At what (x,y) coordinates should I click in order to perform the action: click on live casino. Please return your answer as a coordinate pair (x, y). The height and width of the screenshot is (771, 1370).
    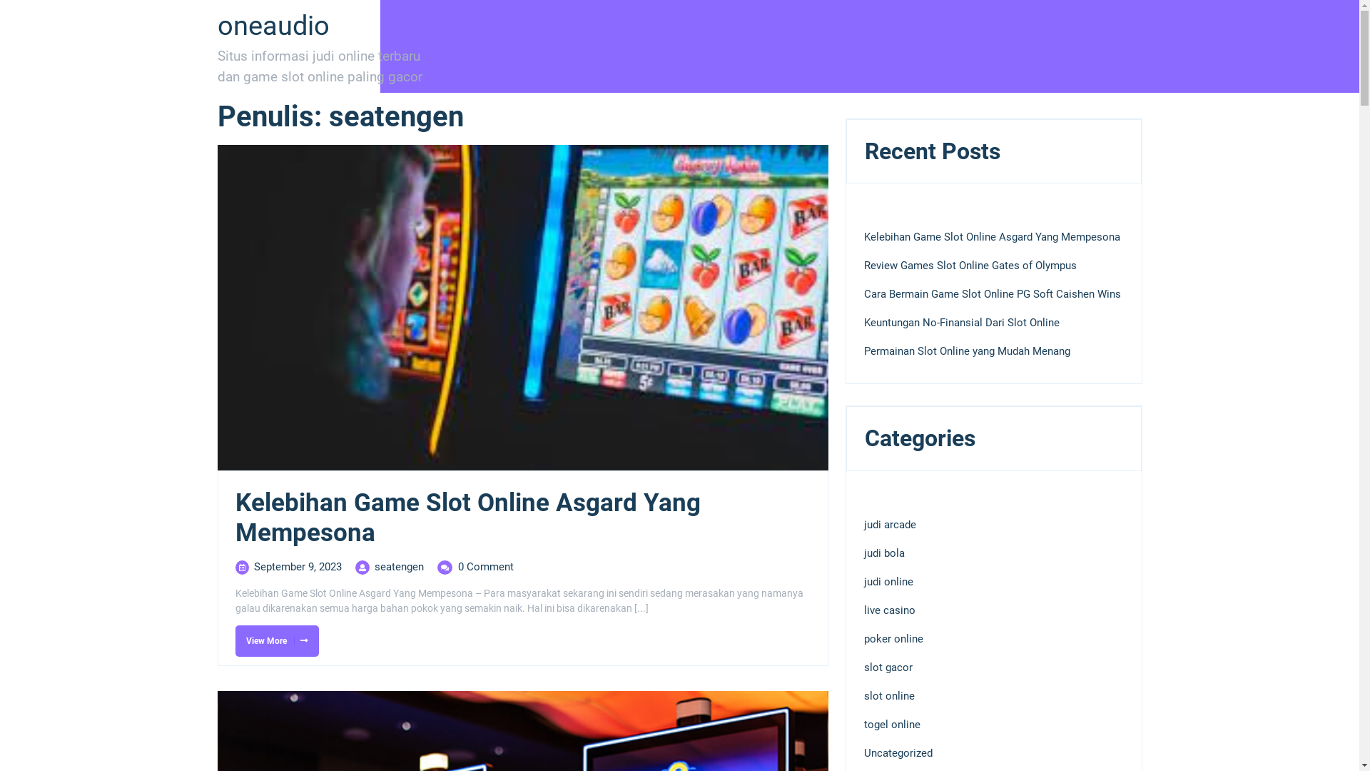
    Looking at the image, I should click on (889, 610).